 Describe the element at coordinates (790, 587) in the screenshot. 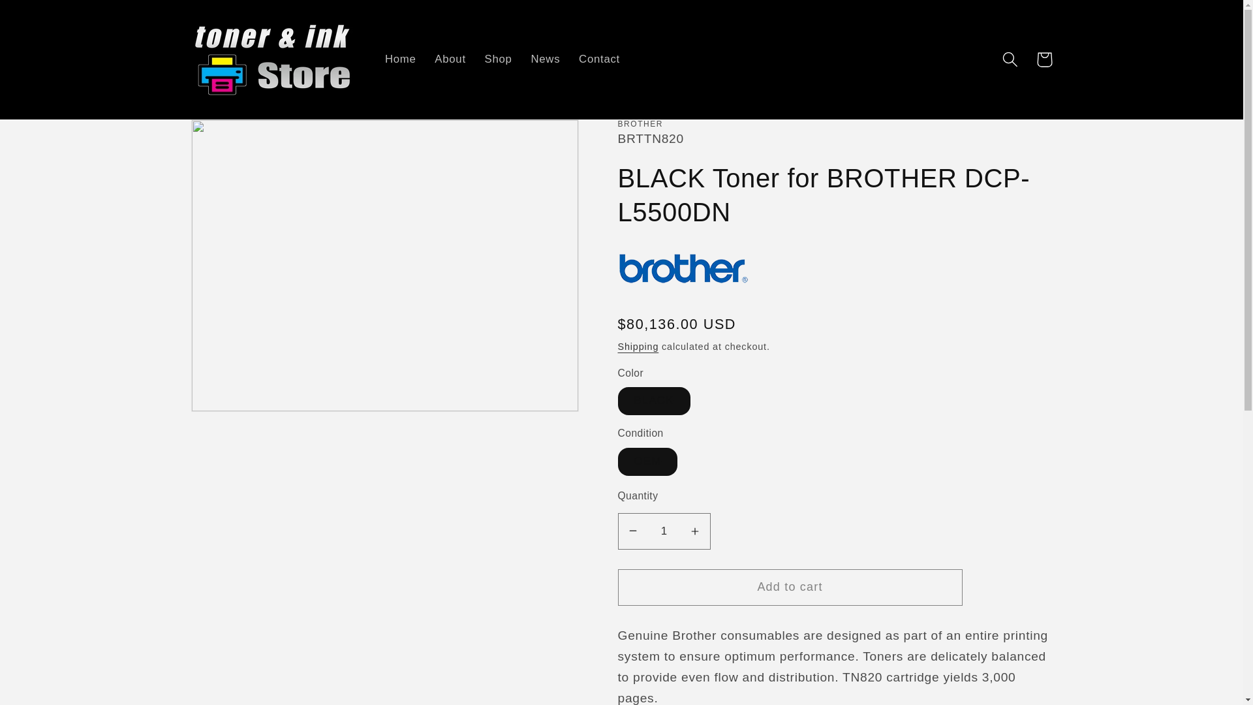

I see `Add to cart` at that location.